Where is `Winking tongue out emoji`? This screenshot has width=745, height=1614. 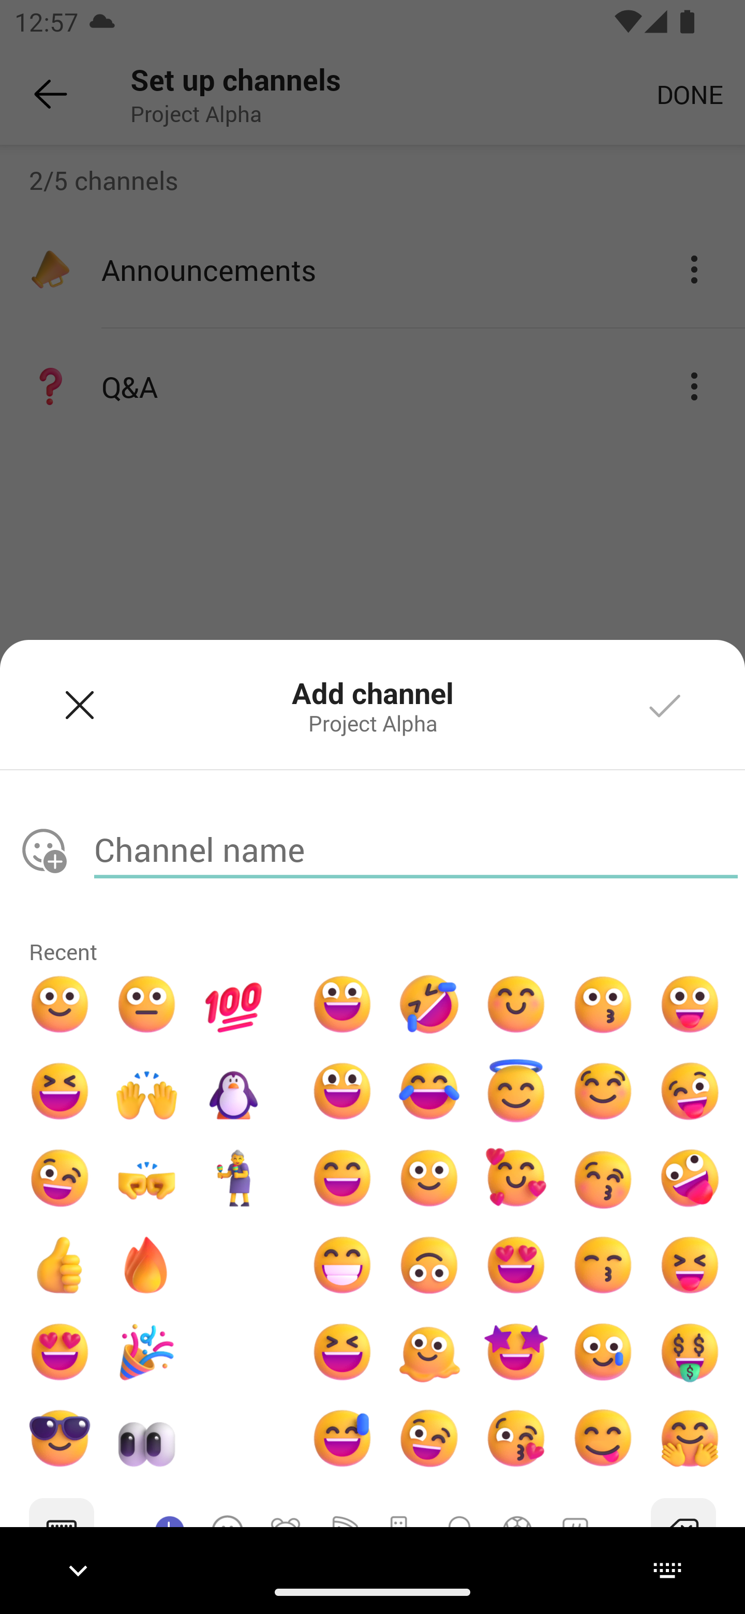 Winking tongue out emoji is located at coordinates (690, 1092).